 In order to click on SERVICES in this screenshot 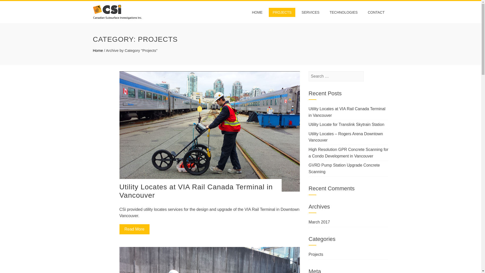, I will do `click(310, 12)`.